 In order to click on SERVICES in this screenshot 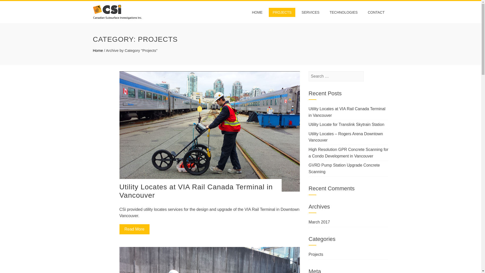, I will do `click(310, 12)`.